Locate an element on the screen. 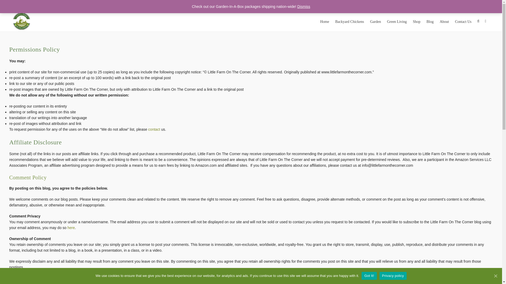 The height and width of the screenshot is (284, 506). Green Living is located at coordinates (397, 21).